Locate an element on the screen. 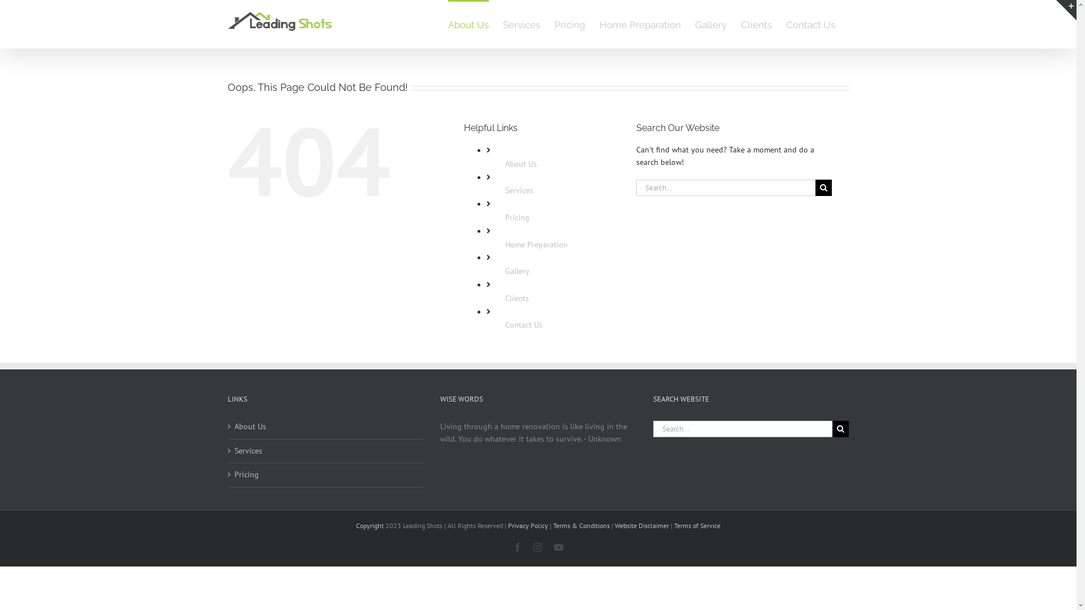 This screenshot has width=1085, height=610. Home Preparation is located at coordinates (640, 24).